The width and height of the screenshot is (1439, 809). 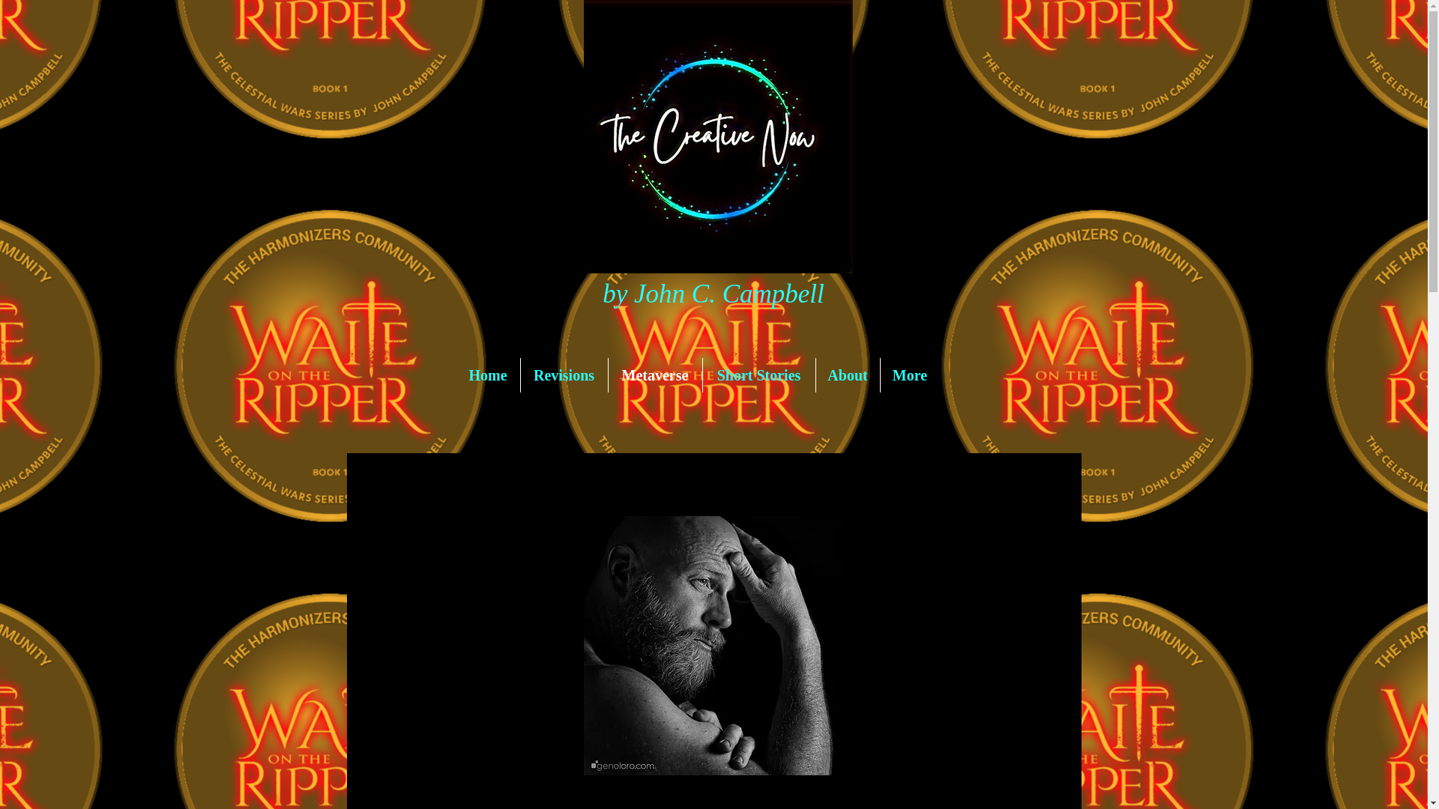 What do you see at coordinates (847, 375) in the screenshot?
I see `About` at bounding box center [847, 375].